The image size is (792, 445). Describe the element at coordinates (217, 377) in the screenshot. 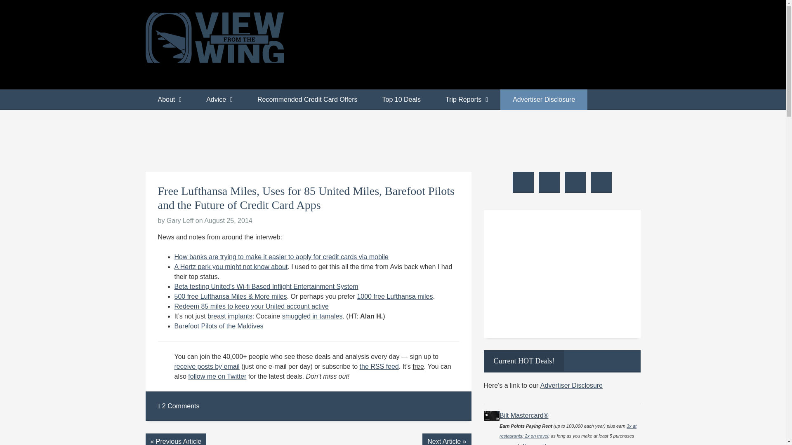

I see `follow me on Twitter` at that location.